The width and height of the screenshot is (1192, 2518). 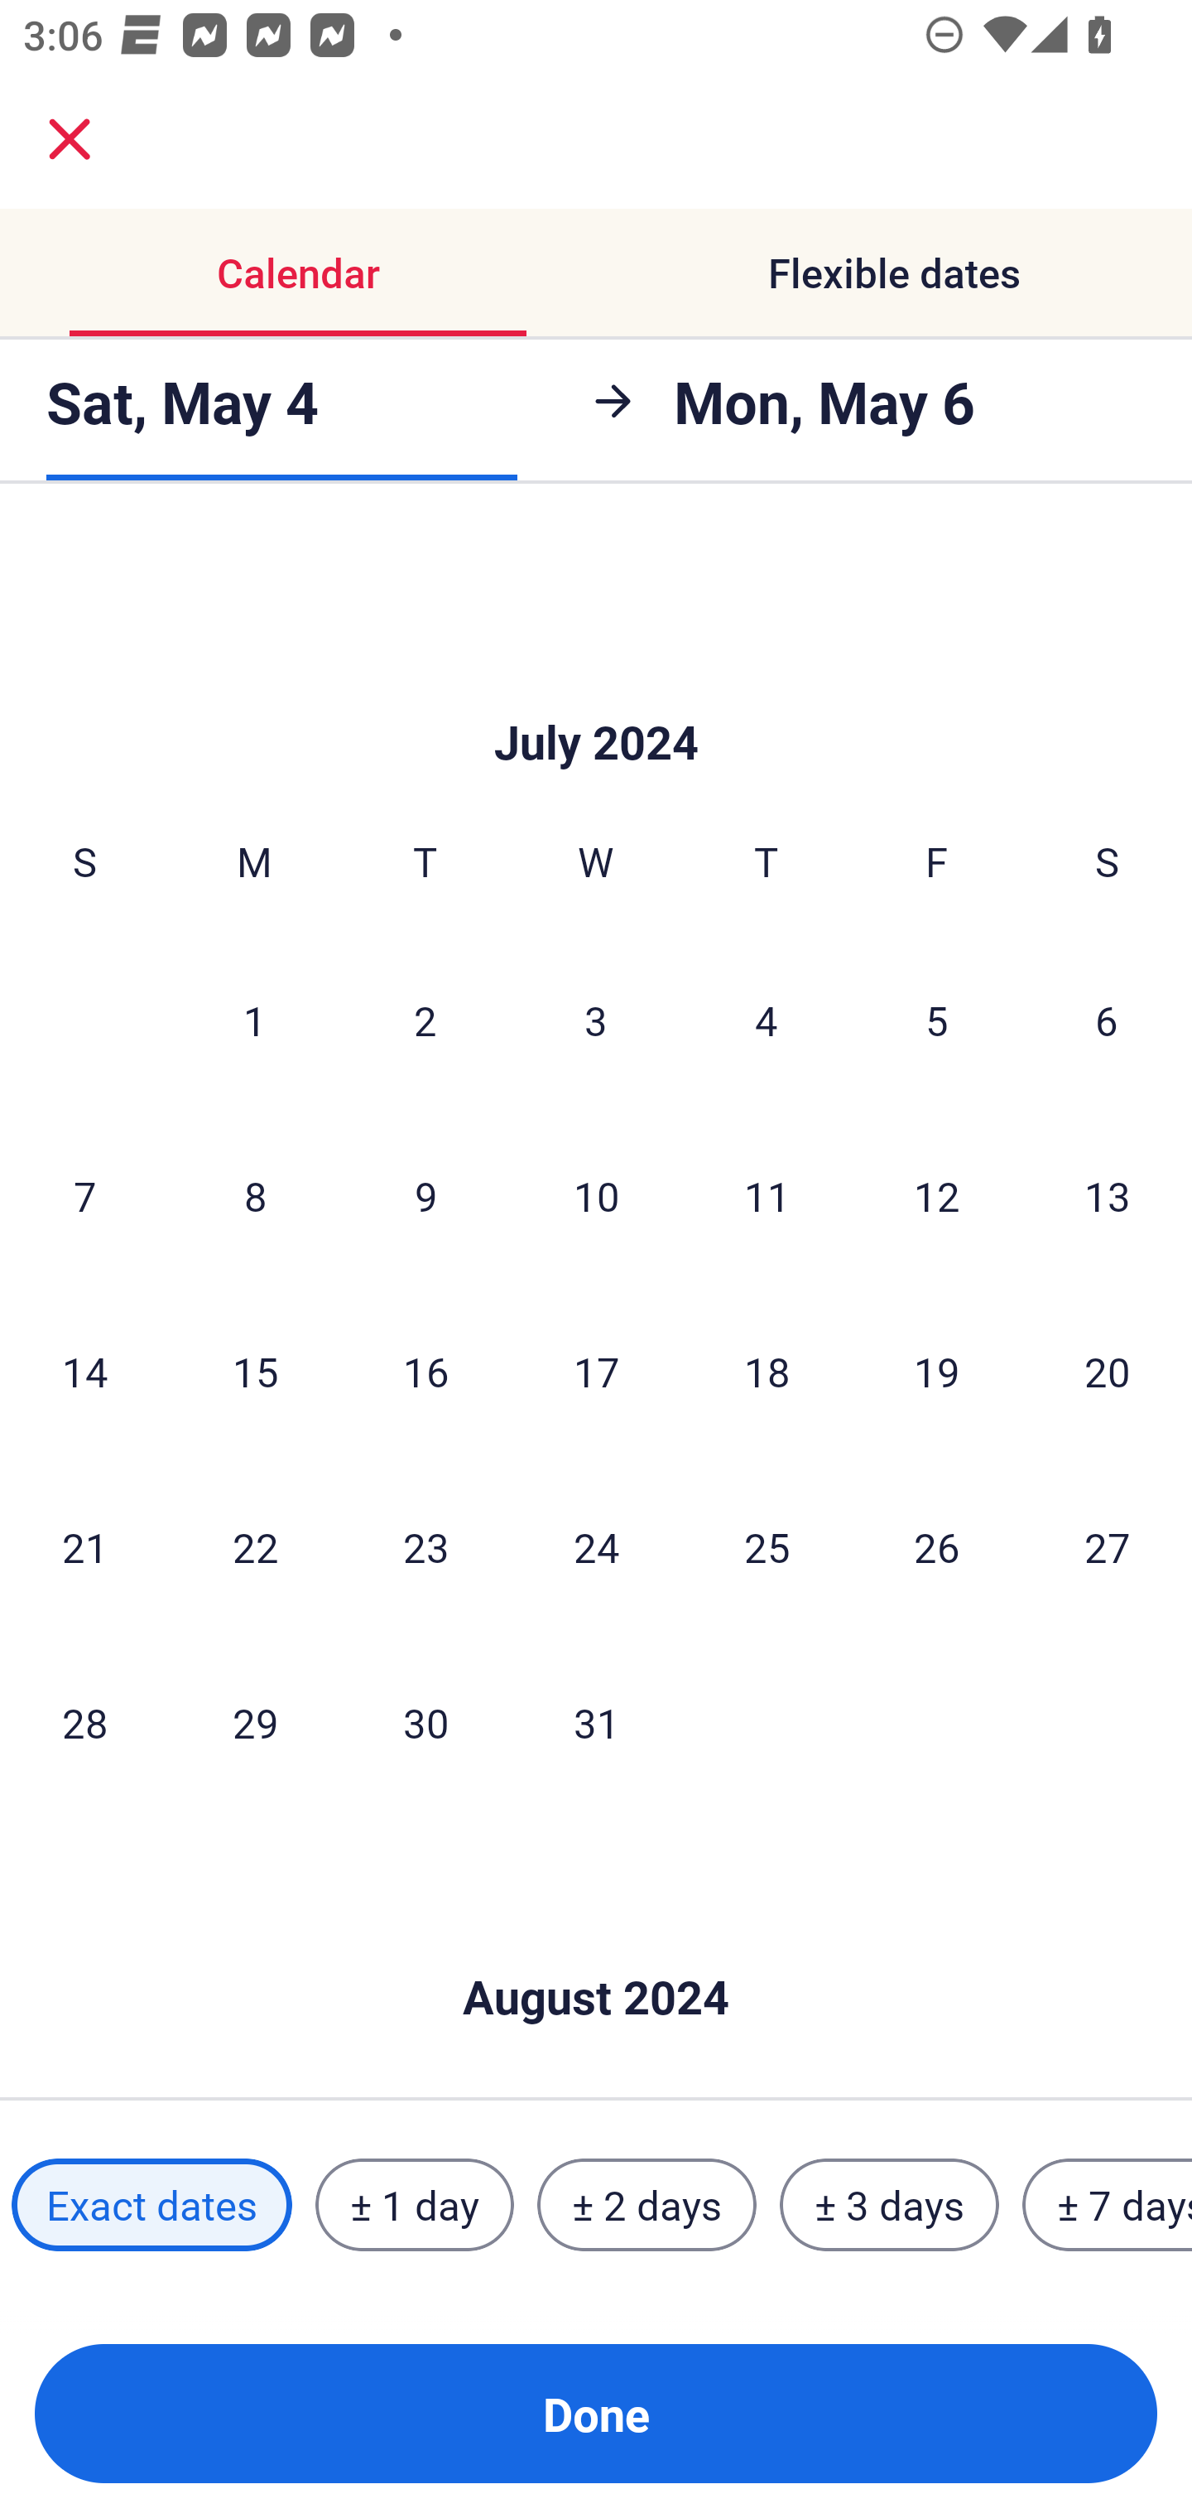 What do you see at coordinates (767, 1196) in the screenshot?
I see `11 Thursday, July 11, 2024` at bounding box center [767, 1196].